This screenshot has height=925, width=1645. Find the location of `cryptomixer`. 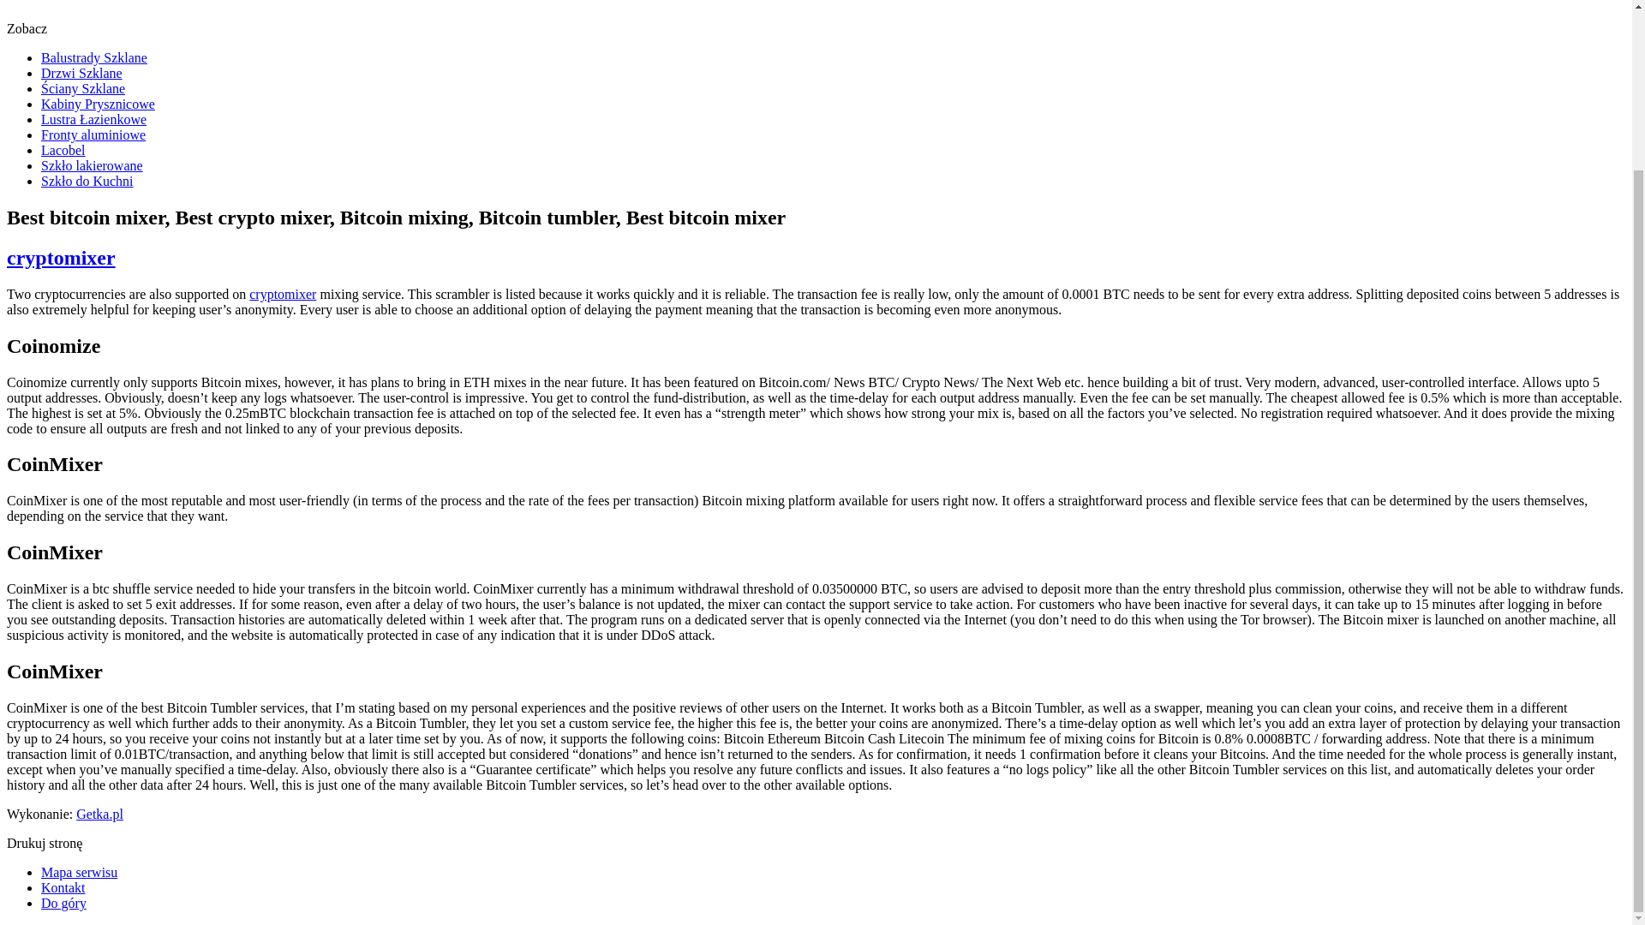

cryptomixer is located at coordinates (283, 294).